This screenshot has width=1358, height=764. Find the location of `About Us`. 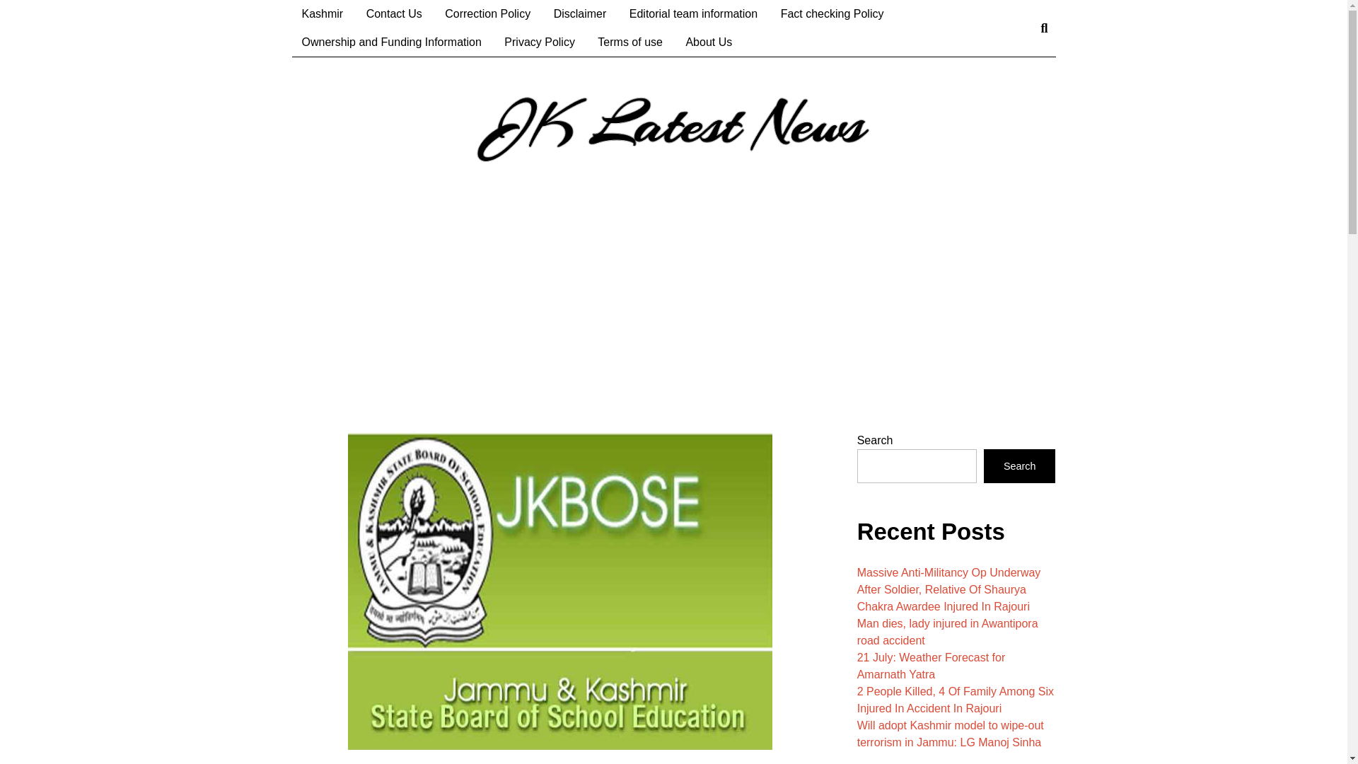

About Us is located at coordinates (708, 42).